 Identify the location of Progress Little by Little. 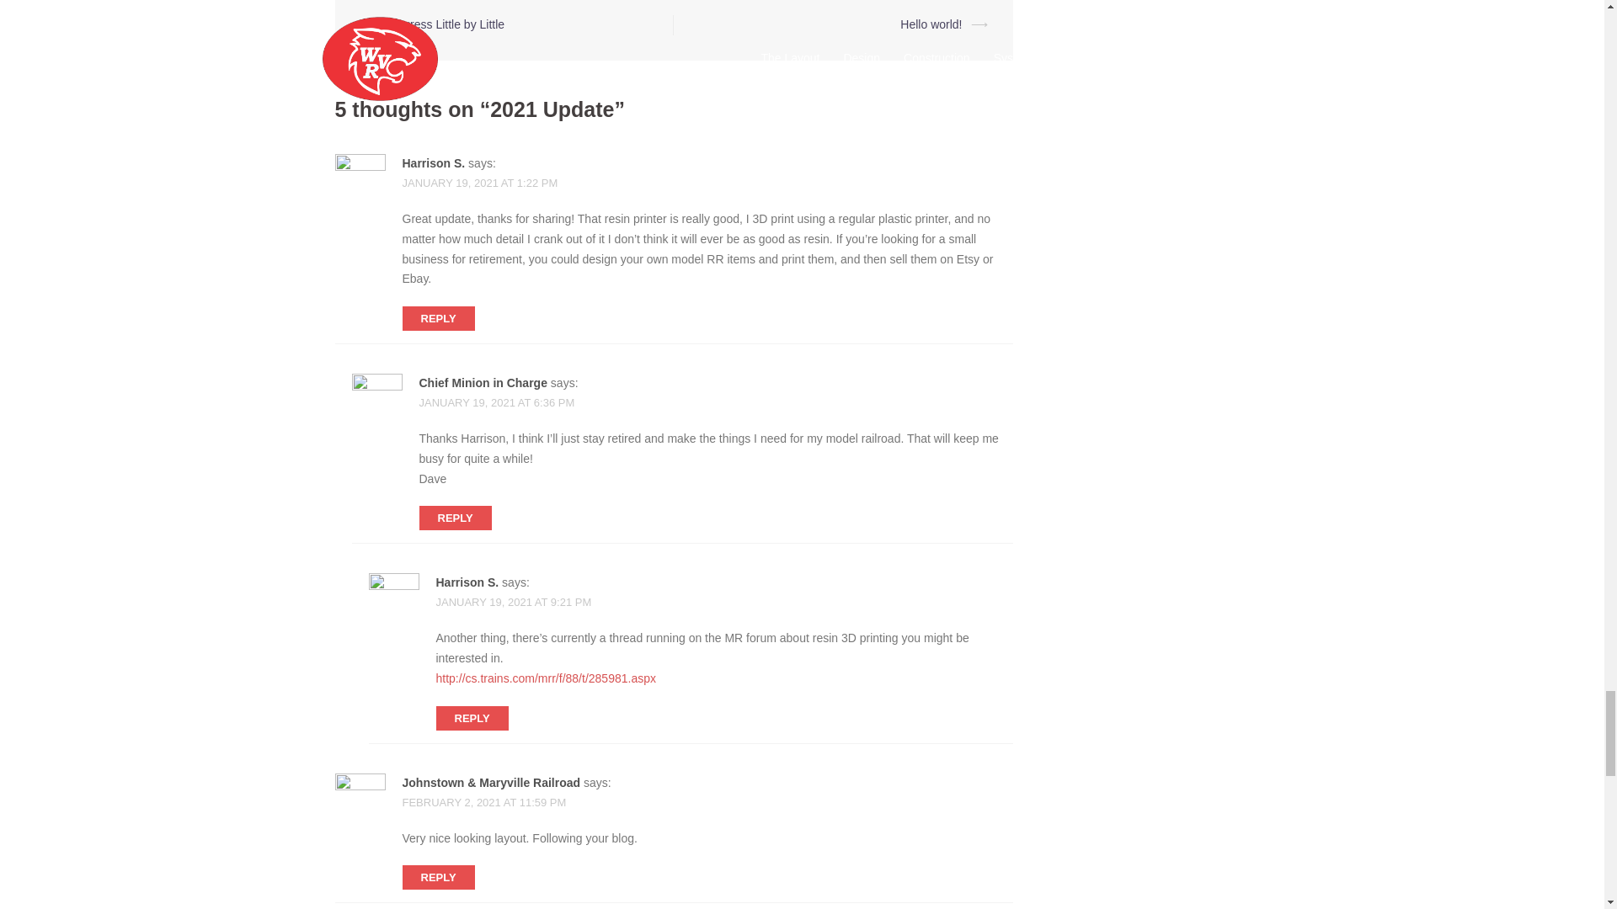
(445, 24).